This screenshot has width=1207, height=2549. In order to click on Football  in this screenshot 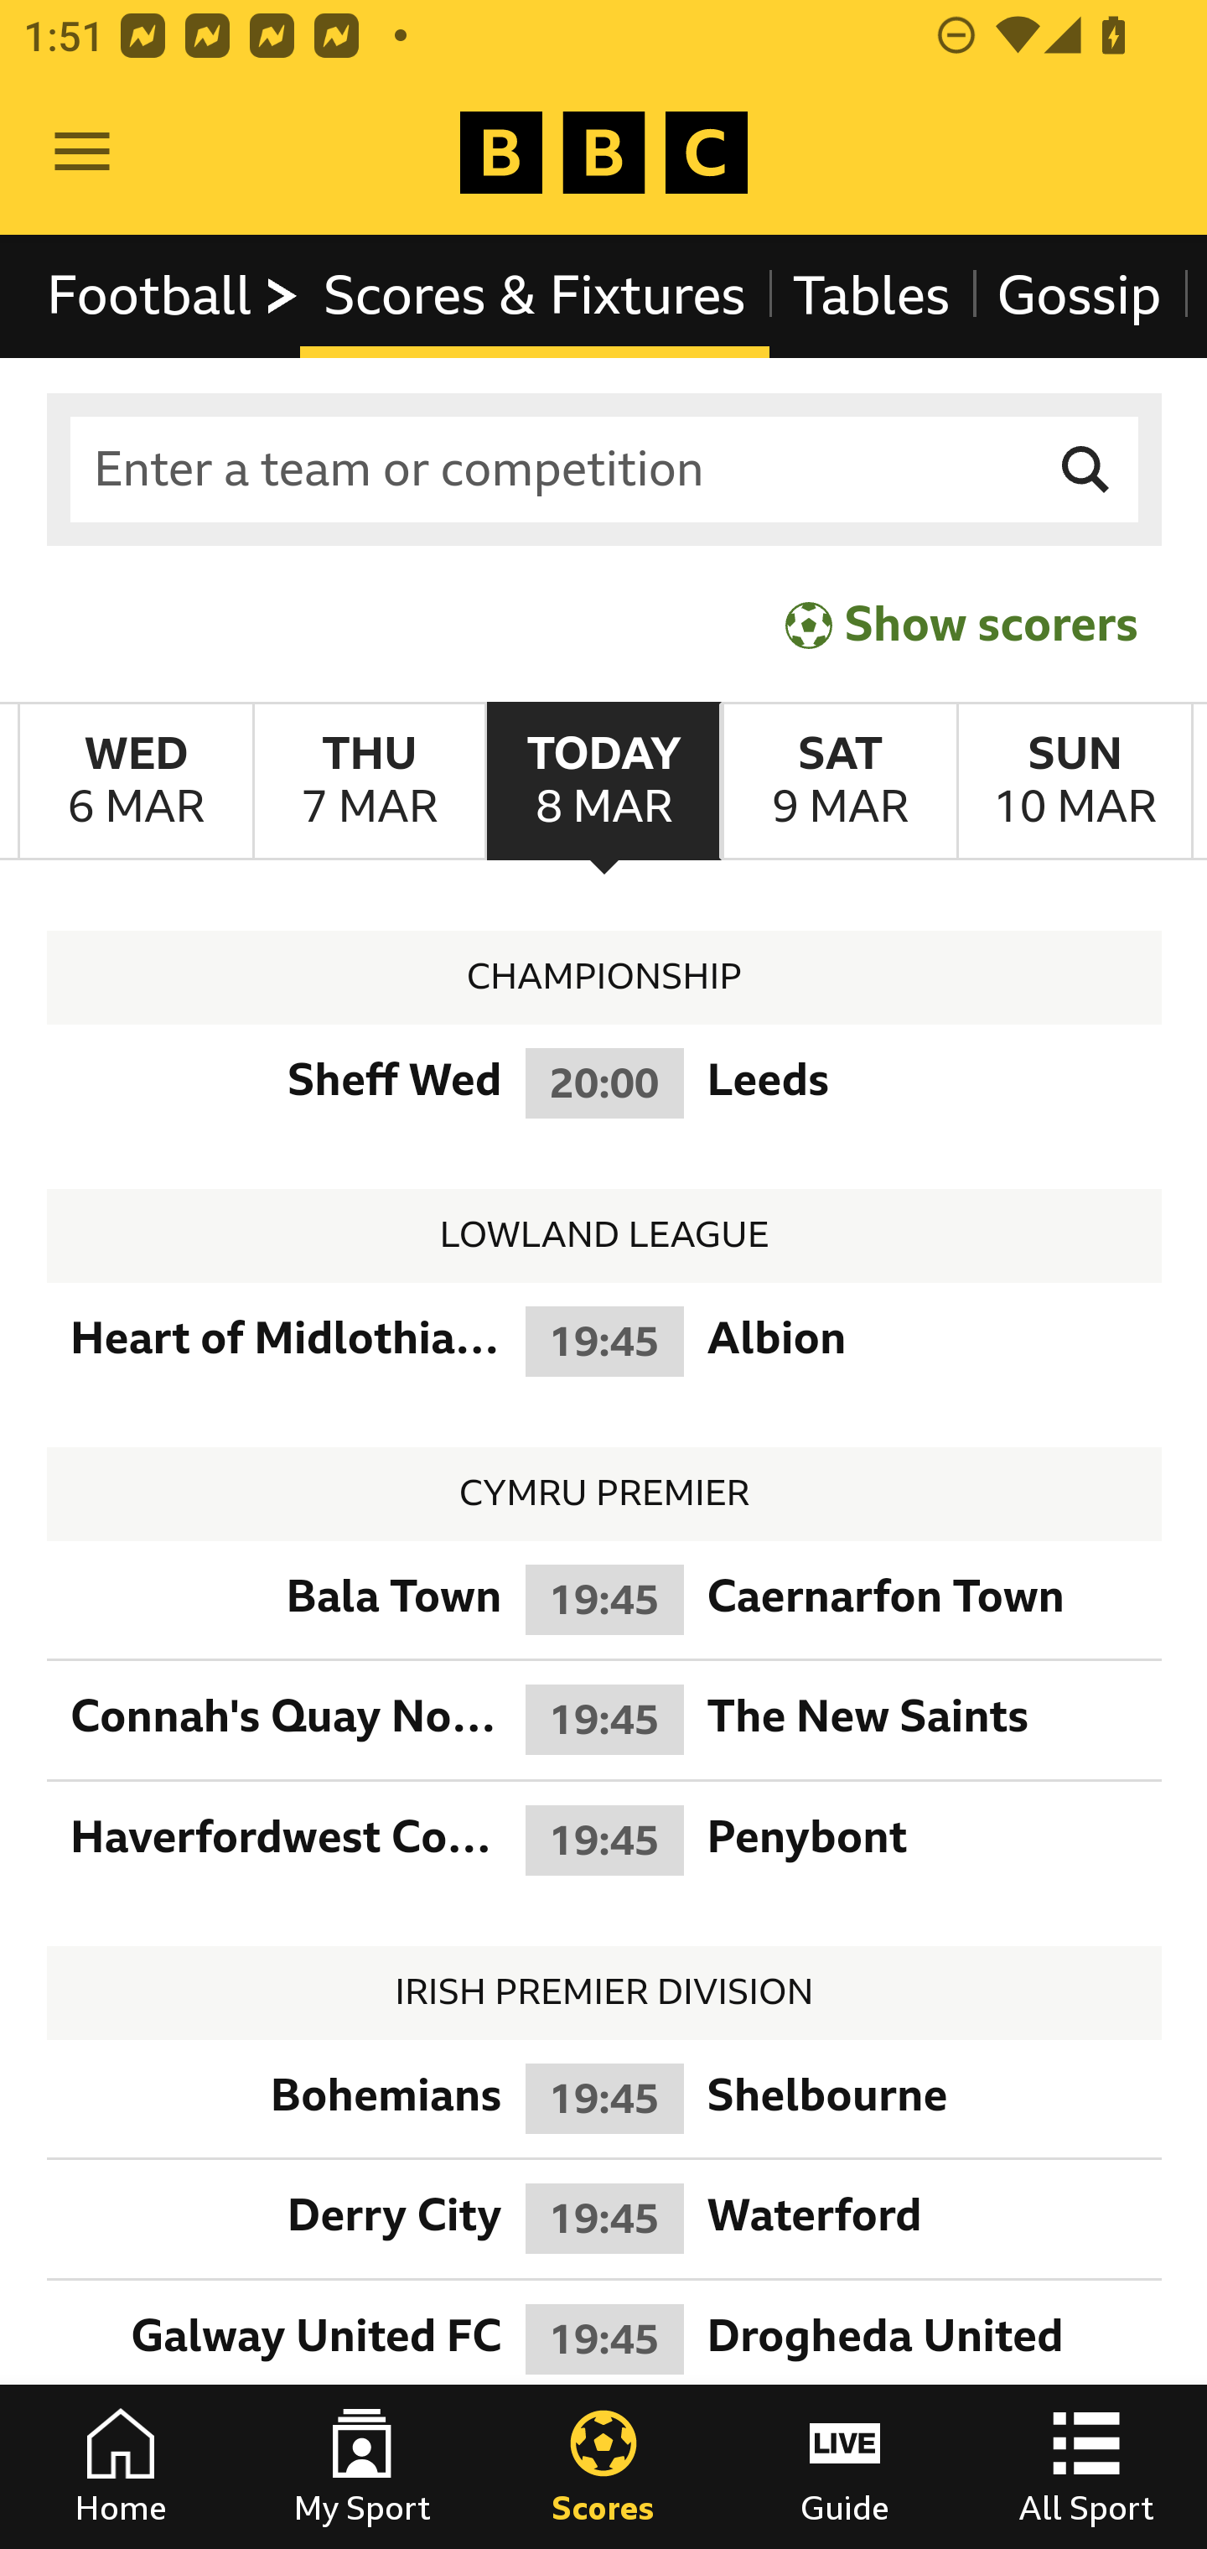, I will do `click(174, 295)`.